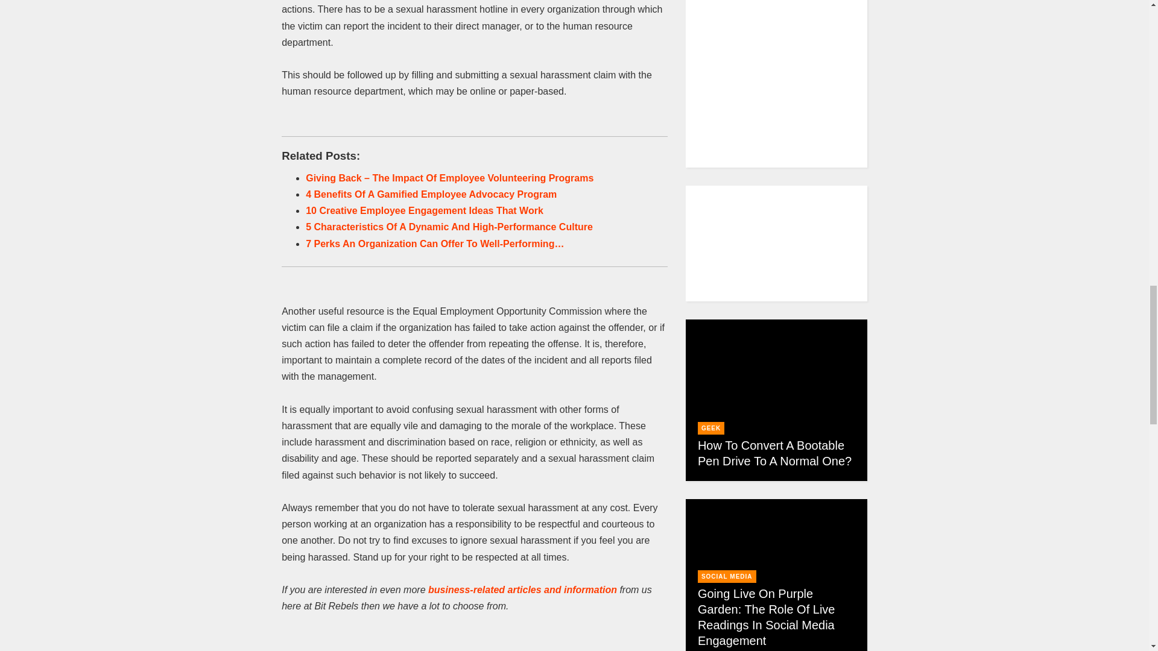  Describe the element at coordinates (774, 453) in the screenshot. I see `How To Convert A Bootable Pen Drive To A Normal One?` at that location.